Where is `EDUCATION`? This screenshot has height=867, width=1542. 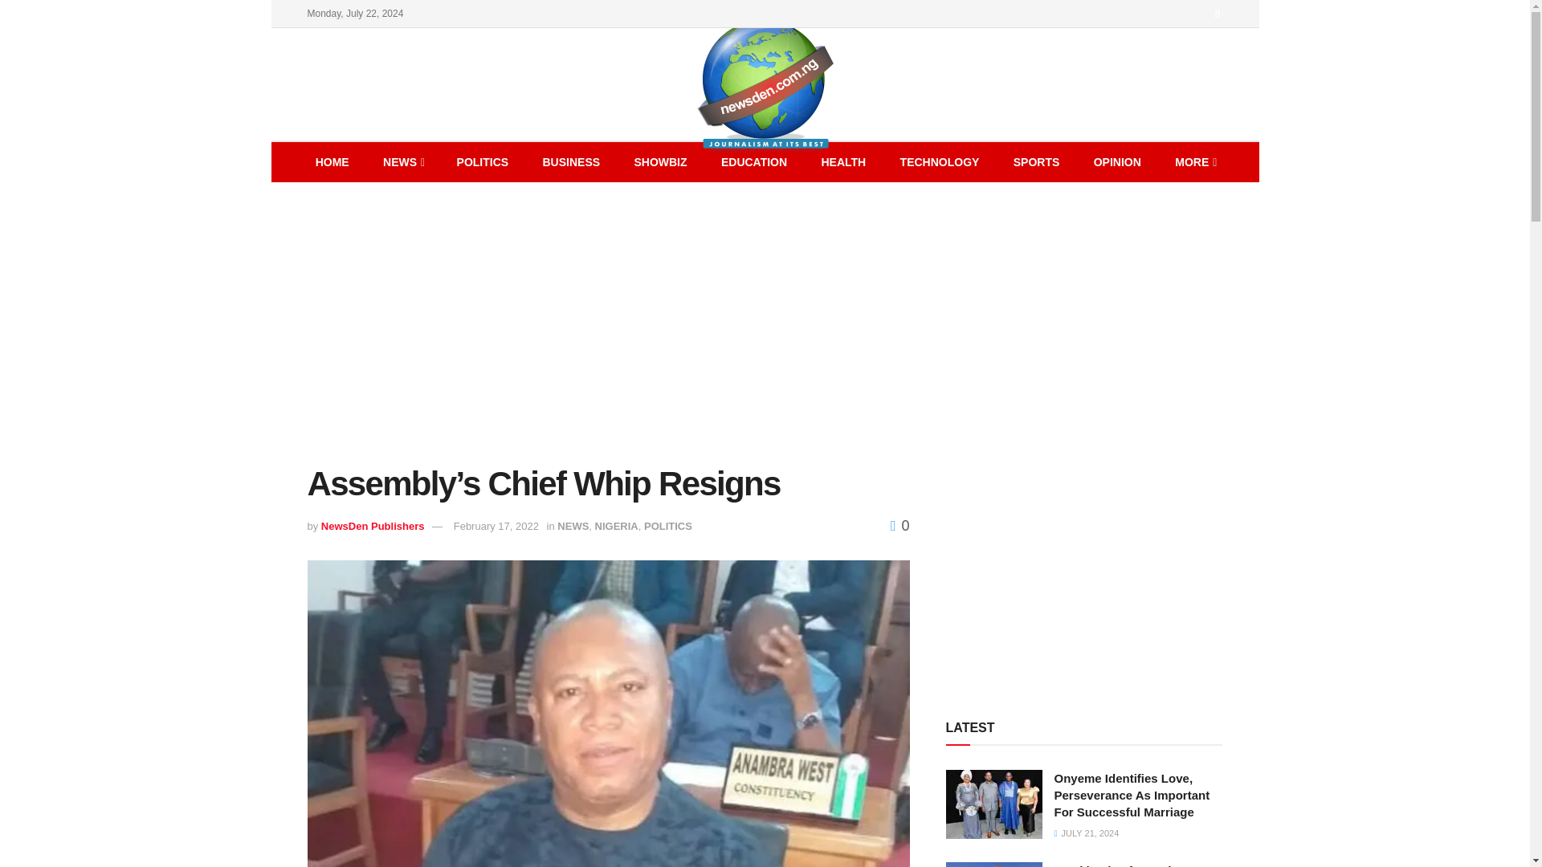 EDUCATION is located at coordinates (753, 162).